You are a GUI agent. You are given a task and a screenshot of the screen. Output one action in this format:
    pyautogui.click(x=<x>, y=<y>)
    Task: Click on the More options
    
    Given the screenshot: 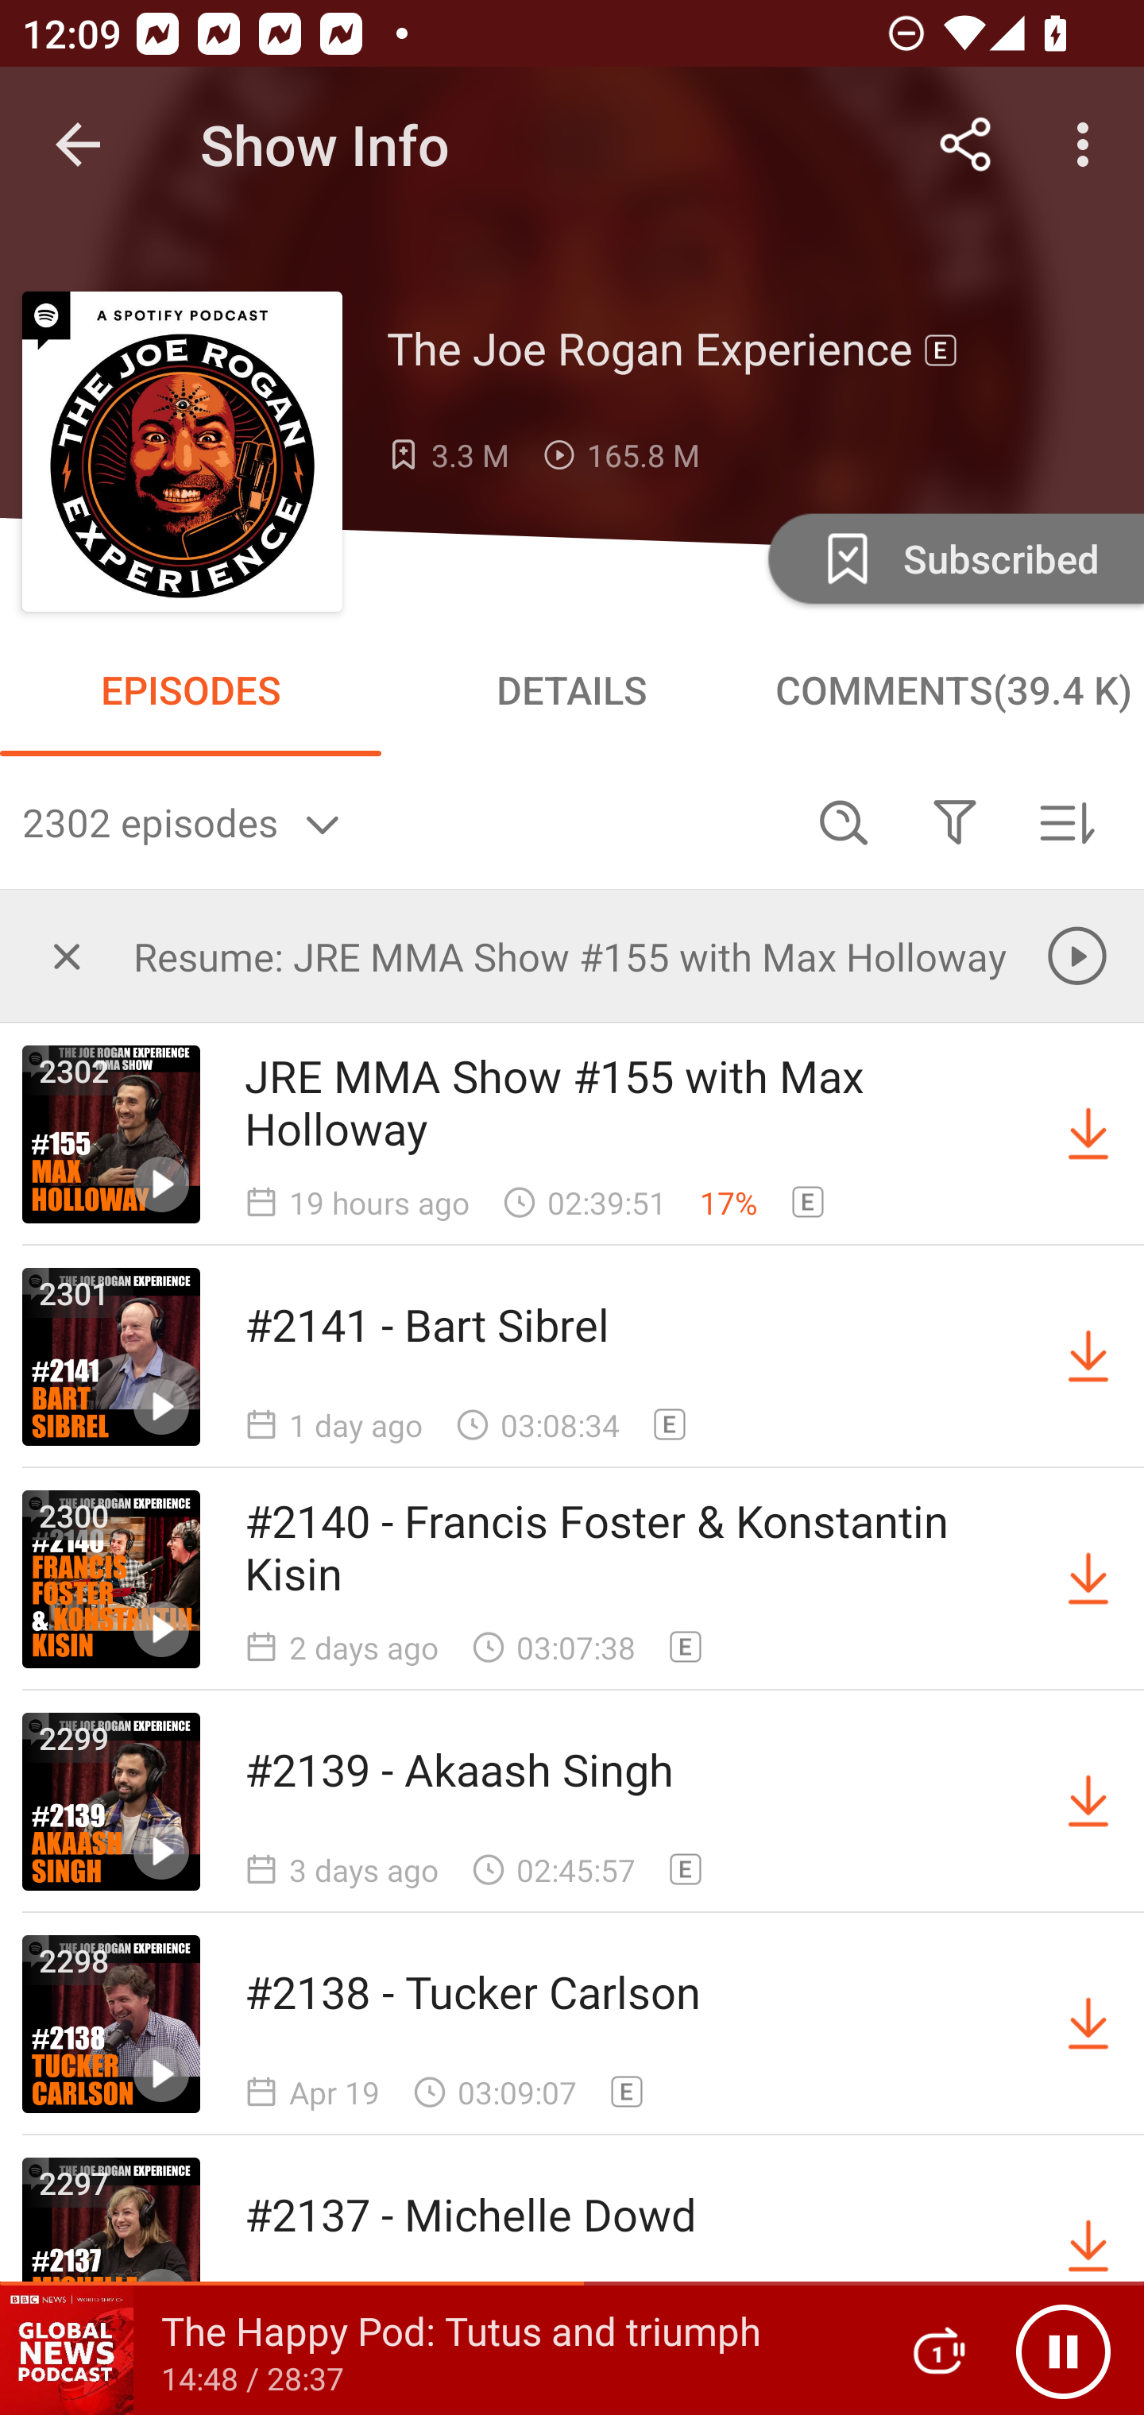 What is the action you would take?
    pyautogui.click(x=1088, y=145)
    